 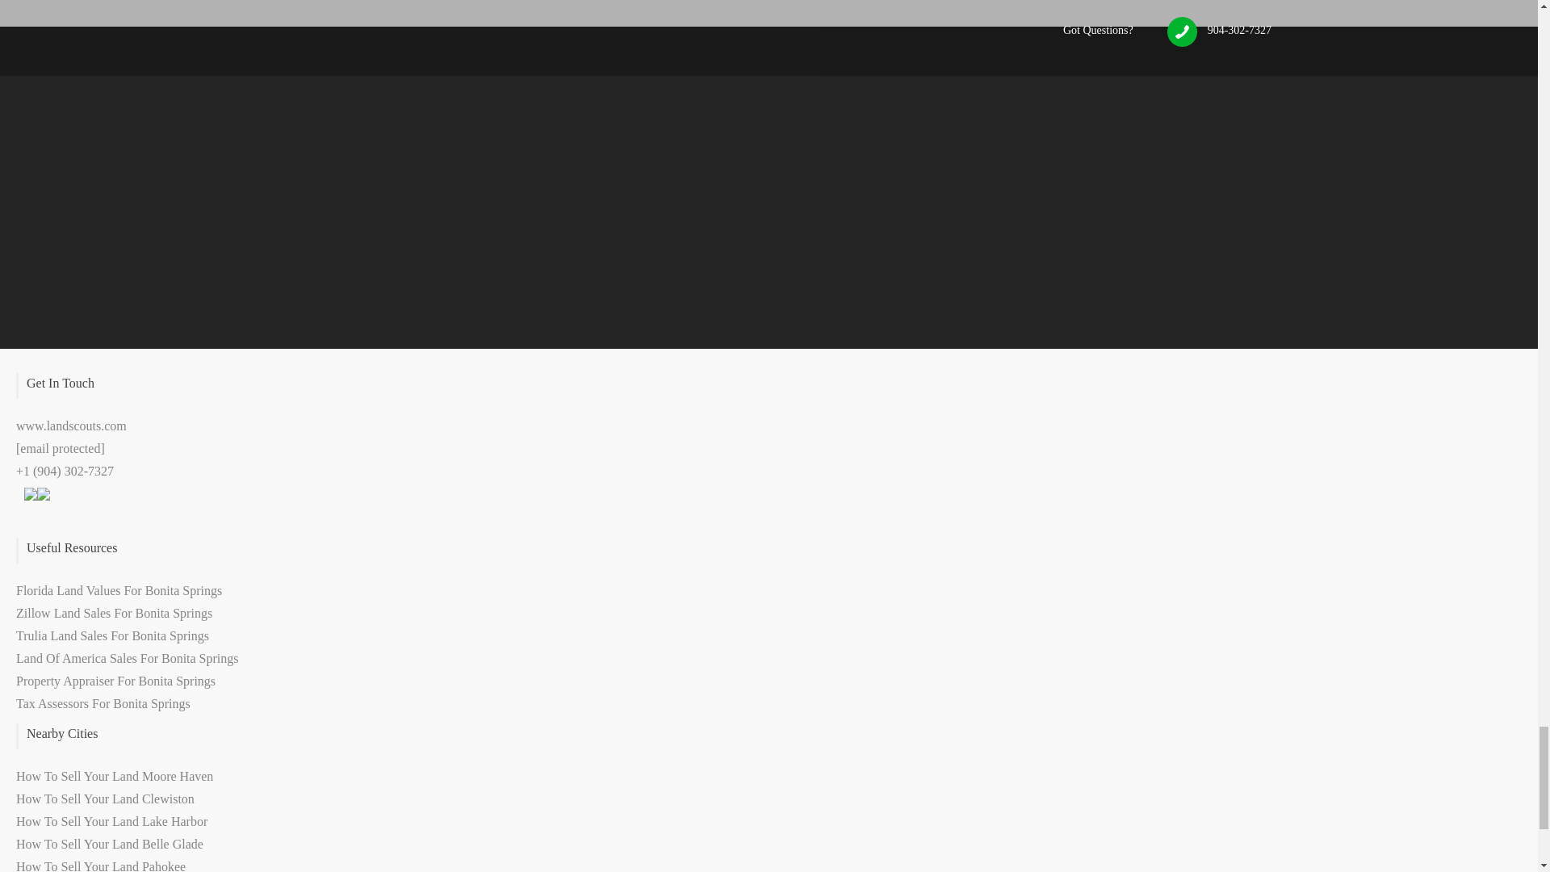 What do you see at coordinates (127, 658) in the screenshot?
I see `Land Of America Sales For Bonita Springs` at bounding box center [127, 658].